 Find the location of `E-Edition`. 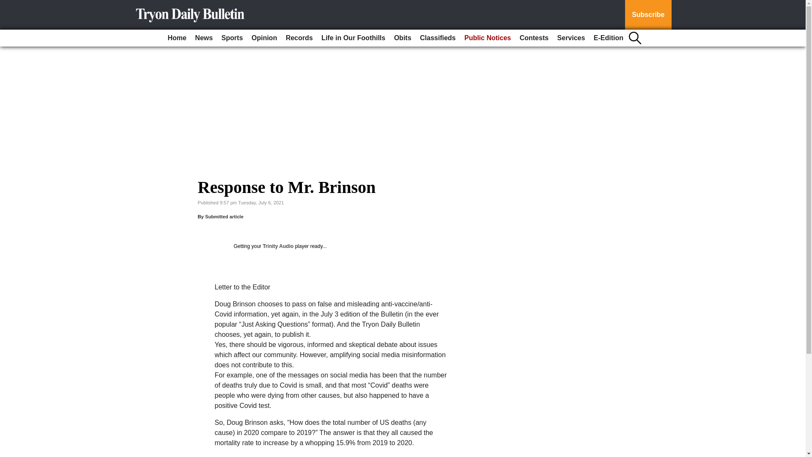

E-Edition is located at coordinates (608, 38).